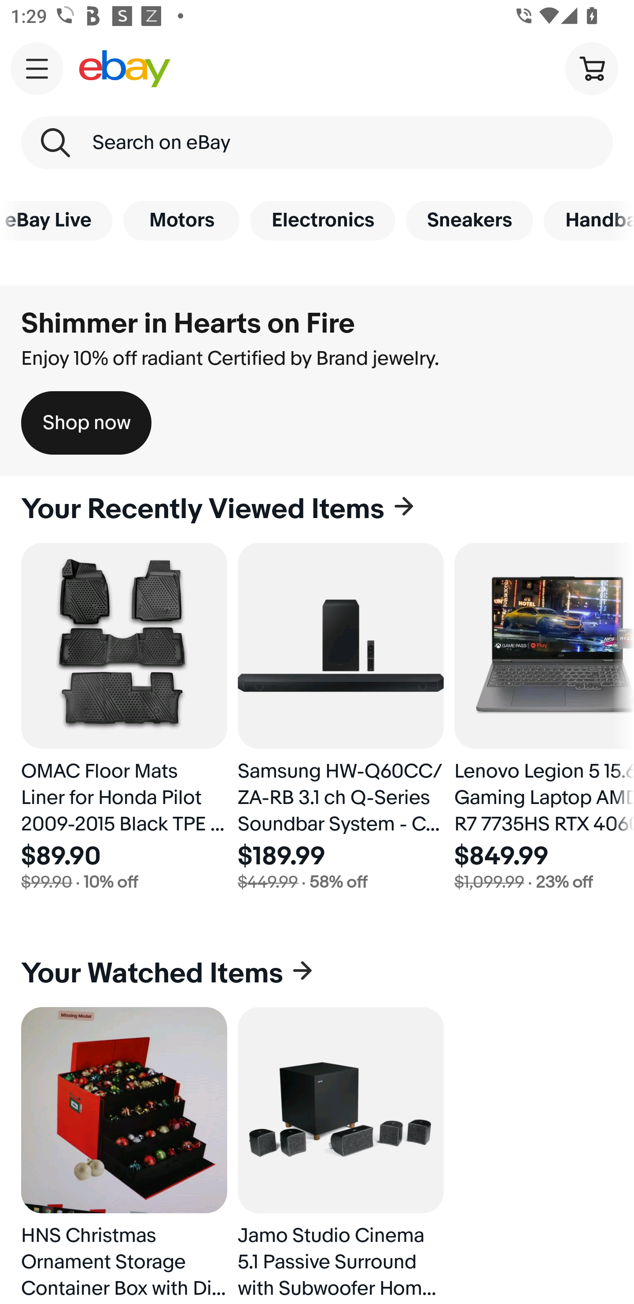 The width and height of the screenshot is (634, 1304). I want to click on Electronics, so click(322, 220).